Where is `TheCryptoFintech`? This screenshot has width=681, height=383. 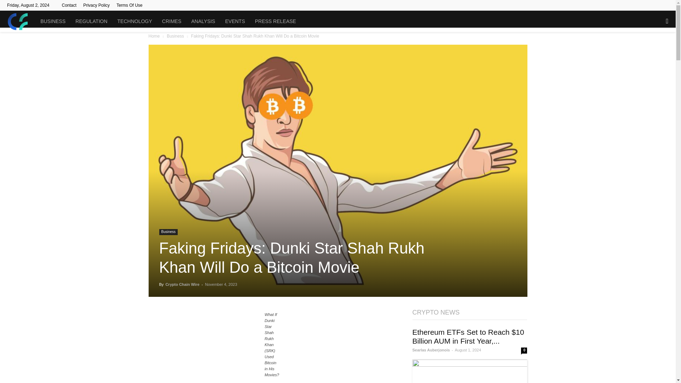
TheCryptoFintech is located at coordinates (21, 21).